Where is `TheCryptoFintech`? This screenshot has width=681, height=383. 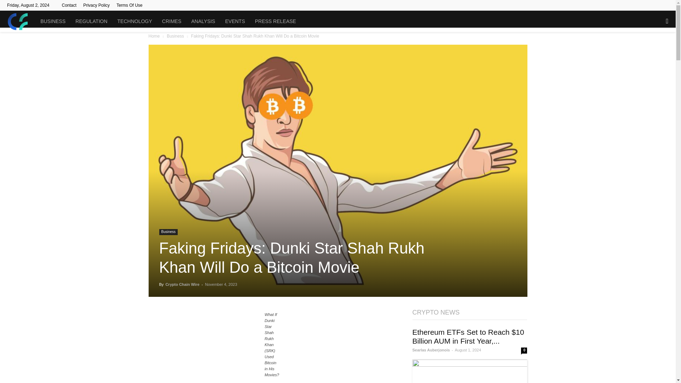
TheCryptoFintech is located at coordinates (21, 21).